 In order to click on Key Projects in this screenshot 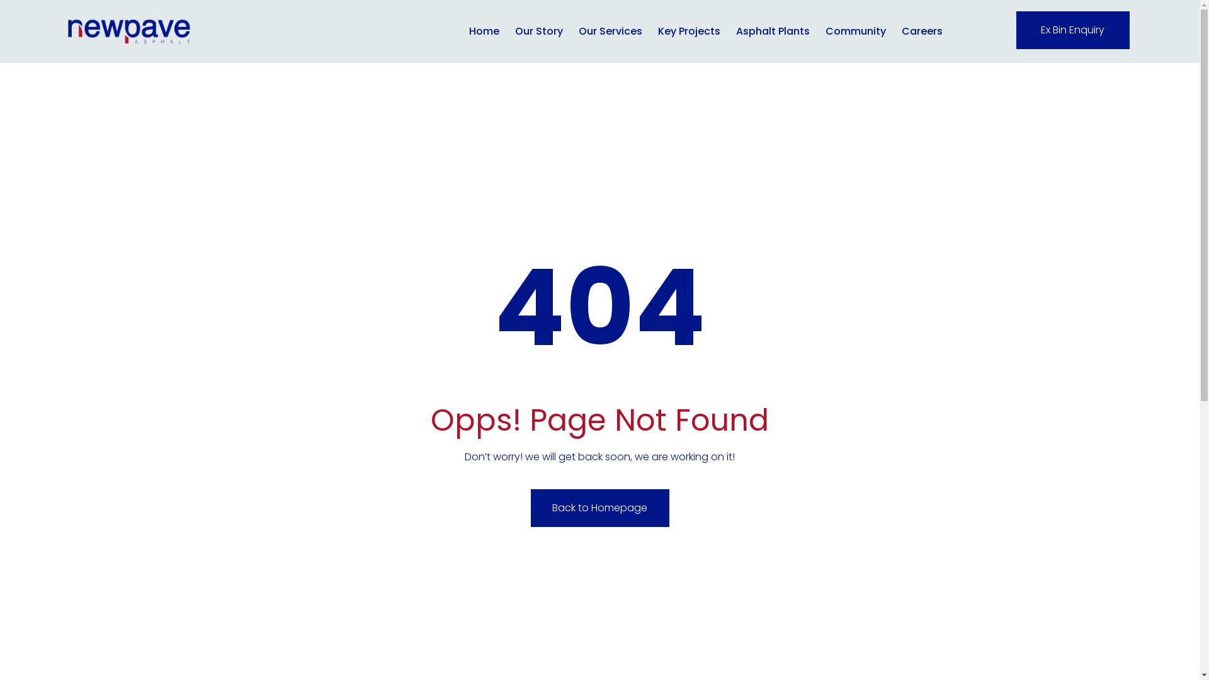, I will do `click(689, 31)`.